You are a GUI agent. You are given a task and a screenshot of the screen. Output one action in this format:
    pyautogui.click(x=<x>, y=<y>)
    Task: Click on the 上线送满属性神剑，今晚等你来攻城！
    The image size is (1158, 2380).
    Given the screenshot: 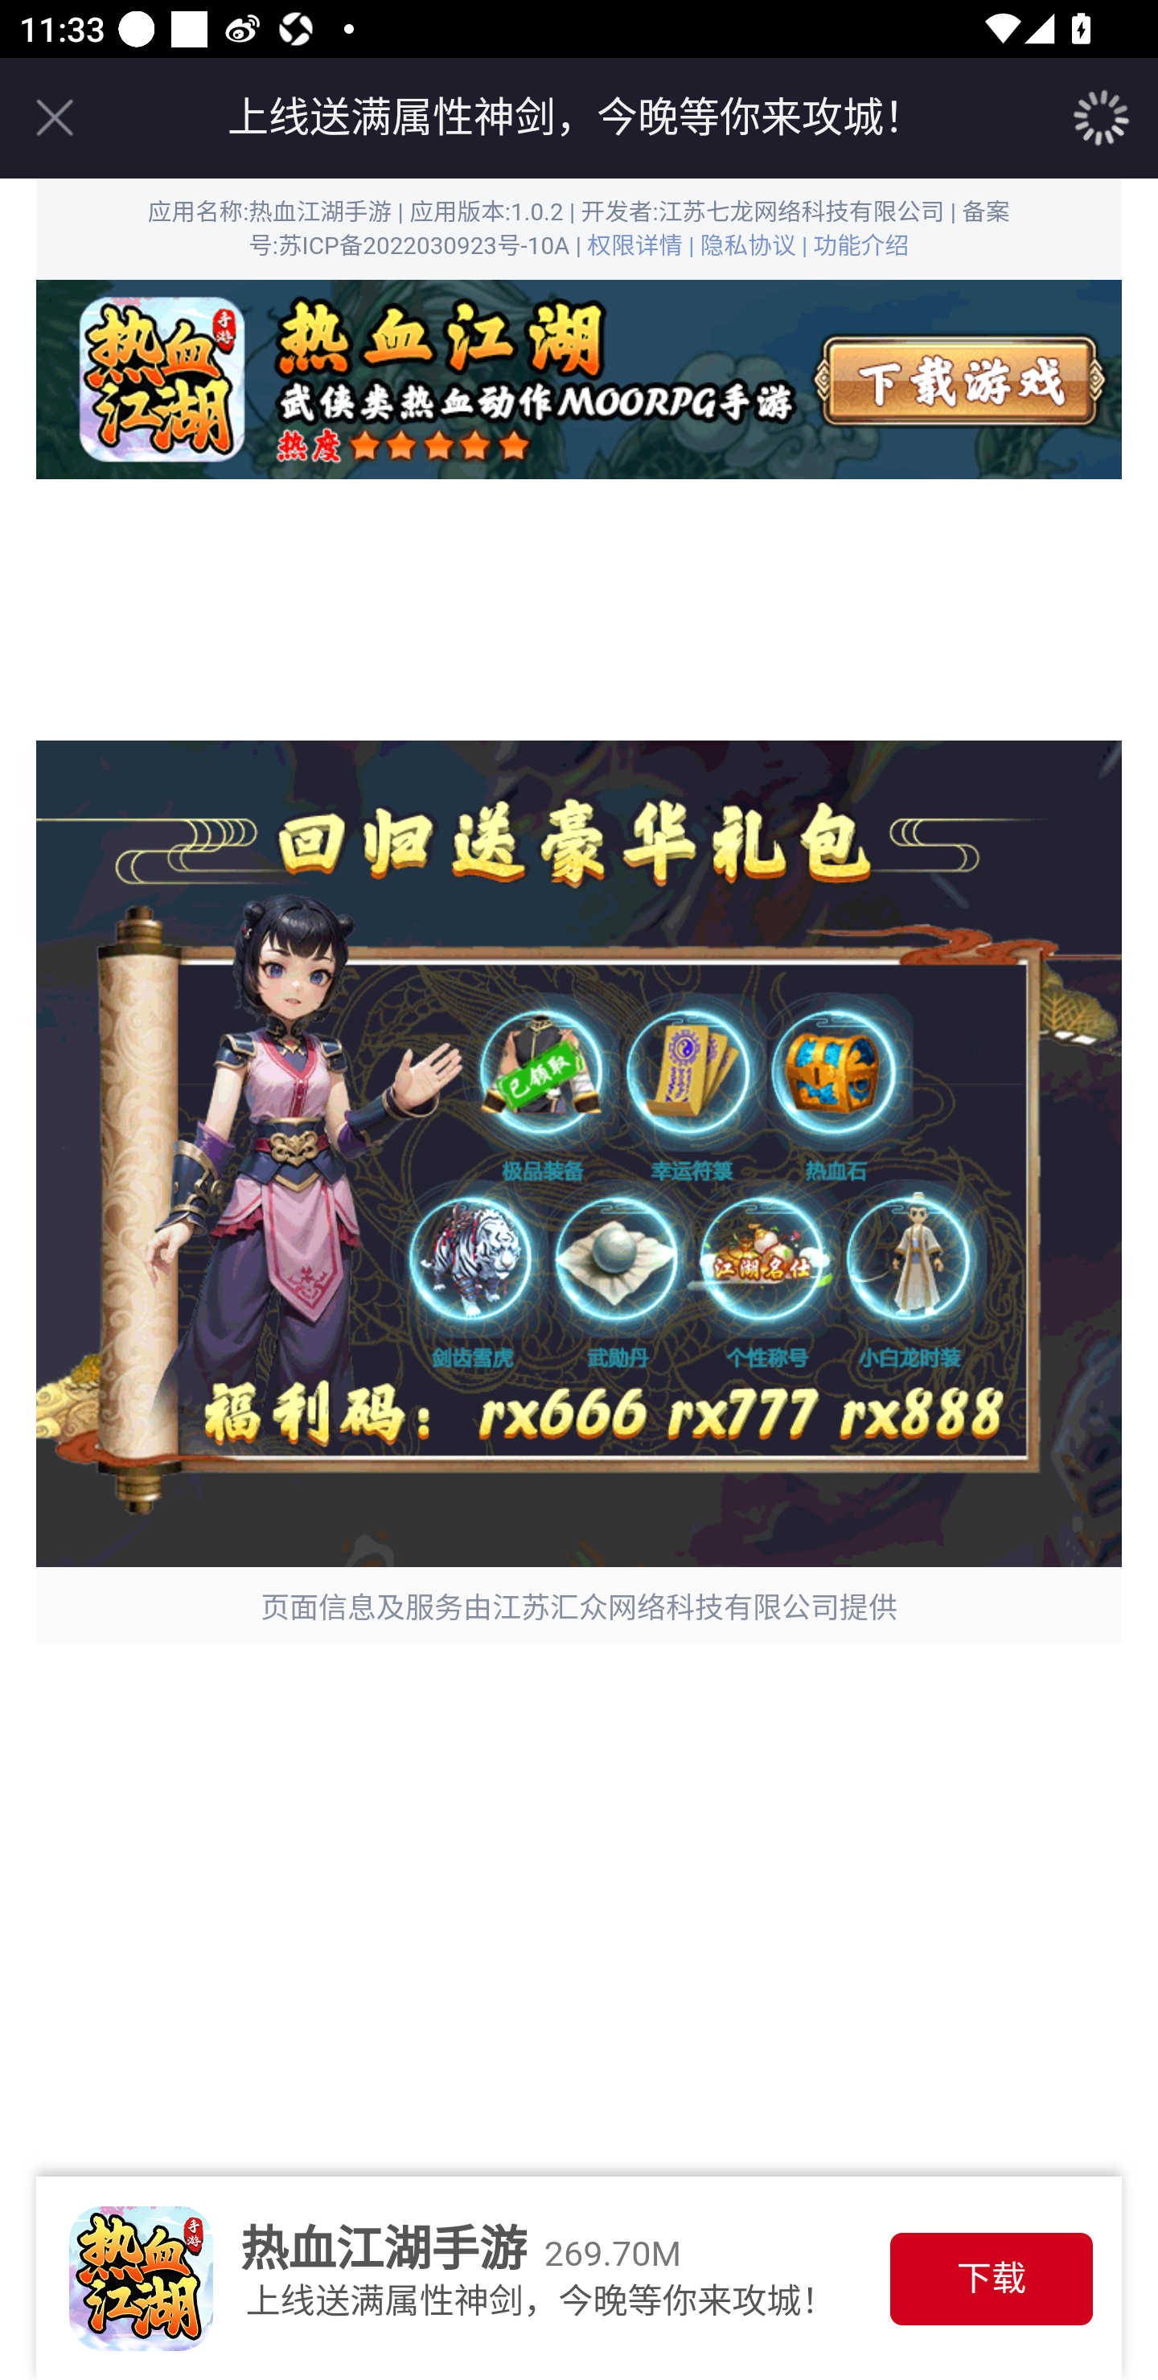 What is the action you would take?
    pyautogui.click(x=576, y=117)
    